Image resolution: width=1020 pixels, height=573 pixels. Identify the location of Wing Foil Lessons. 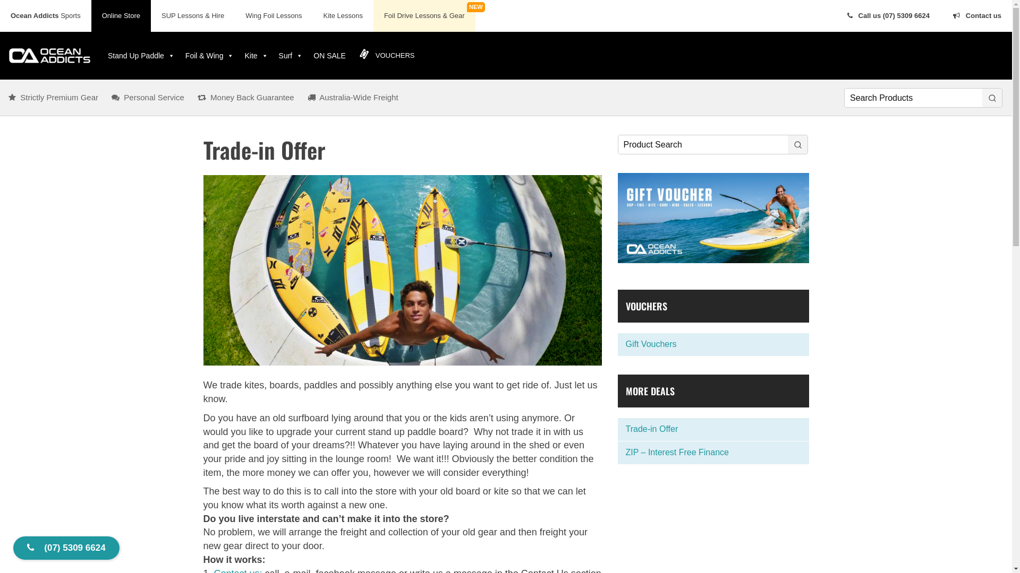
(274, 16).